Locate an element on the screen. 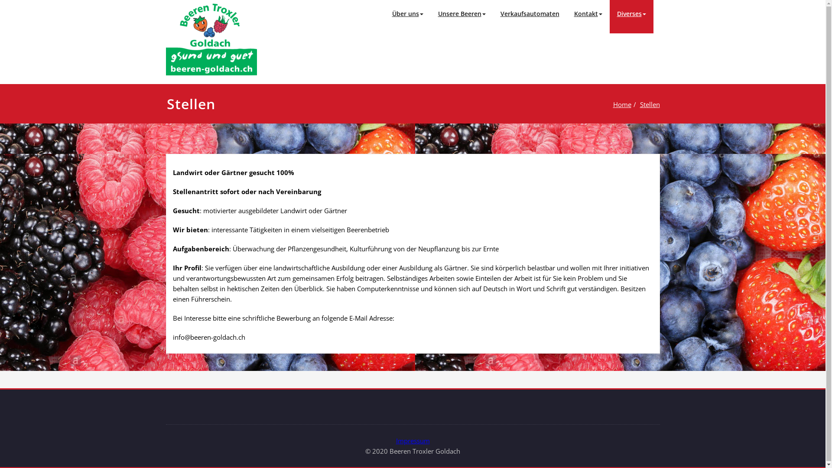  Skip to content is located at coordinates (0, 0).